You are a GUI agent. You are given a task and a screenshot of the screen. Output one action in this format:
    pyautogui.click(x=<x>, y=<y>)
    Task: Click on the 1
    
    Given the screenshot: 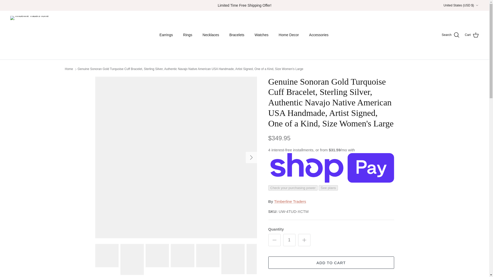 What is the action you would take?
    pyautogui.click(x=289, y=240)
    